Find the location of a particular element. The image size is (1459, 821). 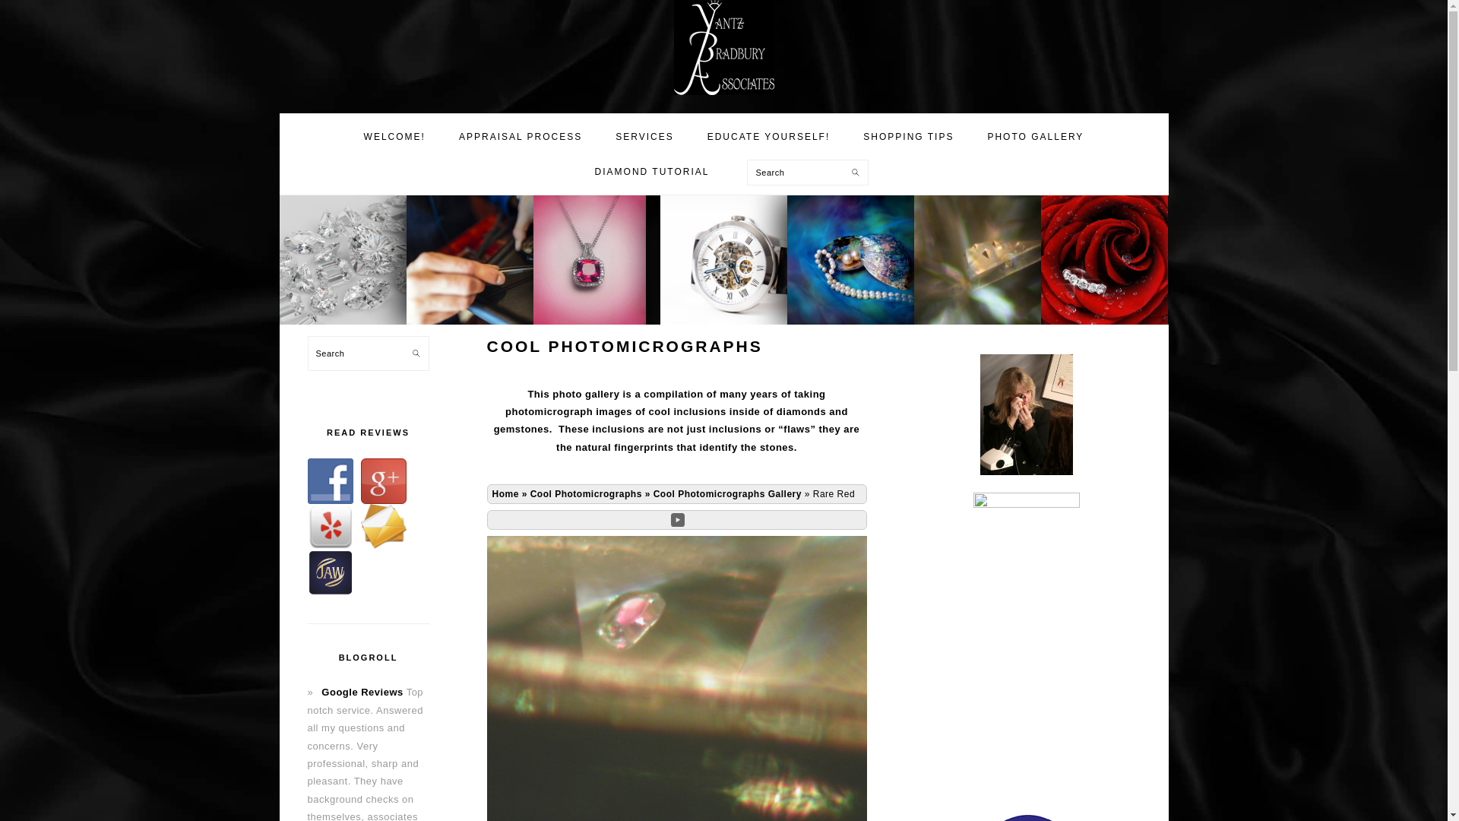

Jewelry Appraiser in Rockville MD is located at coordinates (723, 47).